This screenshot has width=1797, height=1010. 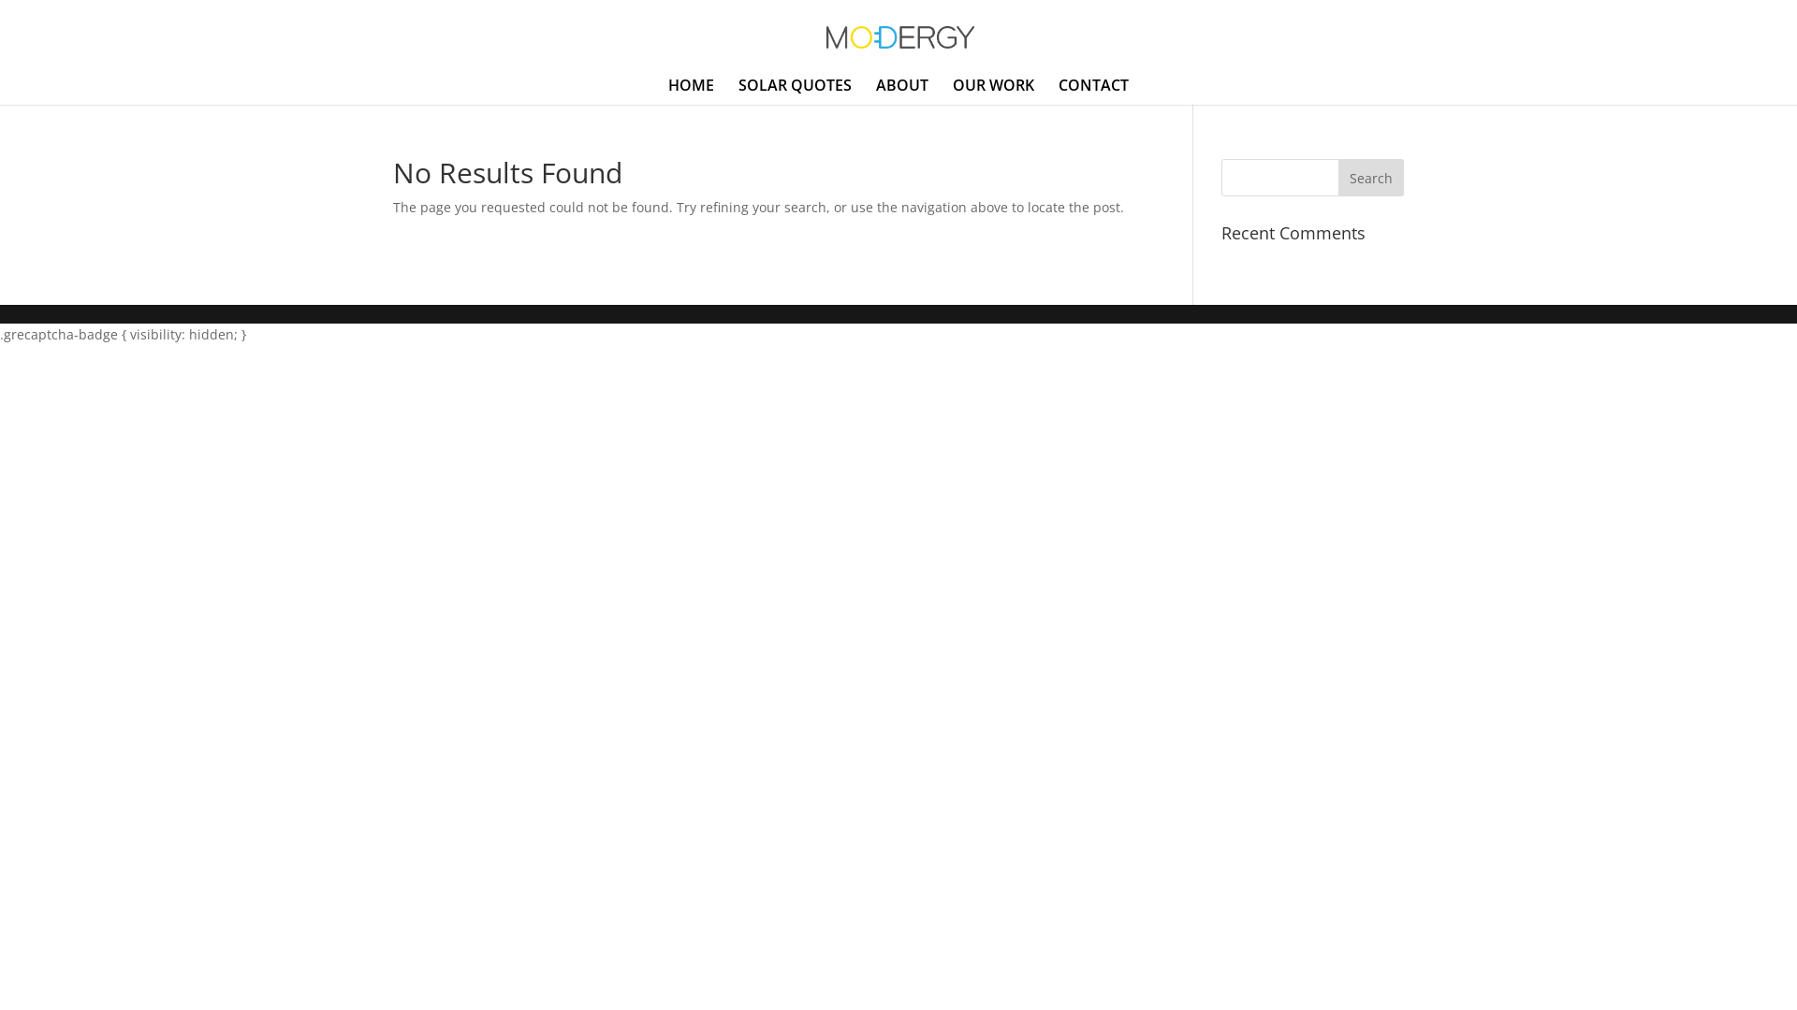 What do you see at coordinates (1371, 178) in the screenshot?
I see `Search` at bounding box center [1371, 178].